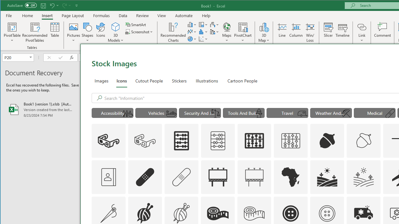 This screenshot has width=399, height=224. What do you see at coordinates (136, 24) in the screenshot?
I see `SmartArt...` at bounding box center [136, 24].